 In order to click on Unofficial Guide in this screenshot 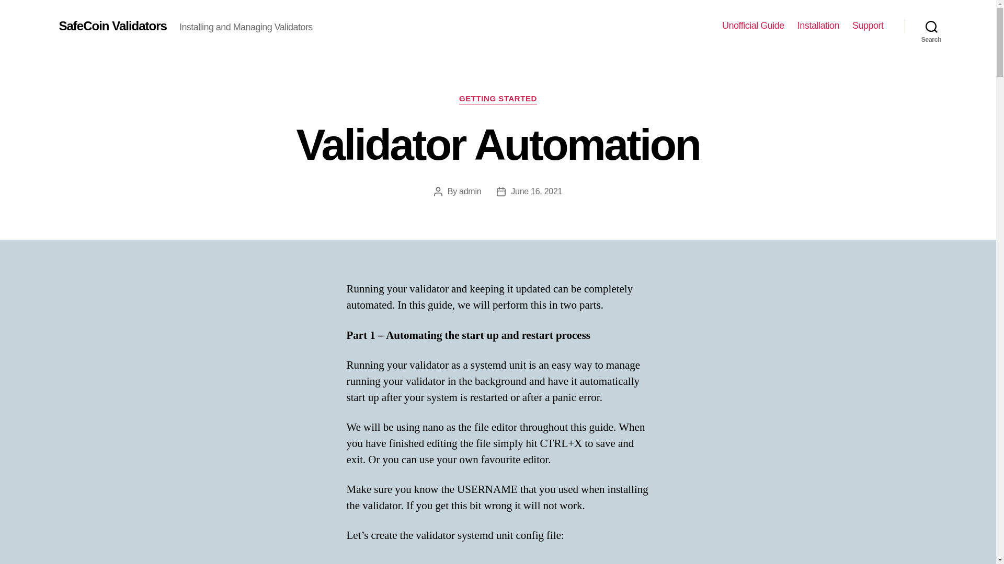, I will do `click(753, 26)`.